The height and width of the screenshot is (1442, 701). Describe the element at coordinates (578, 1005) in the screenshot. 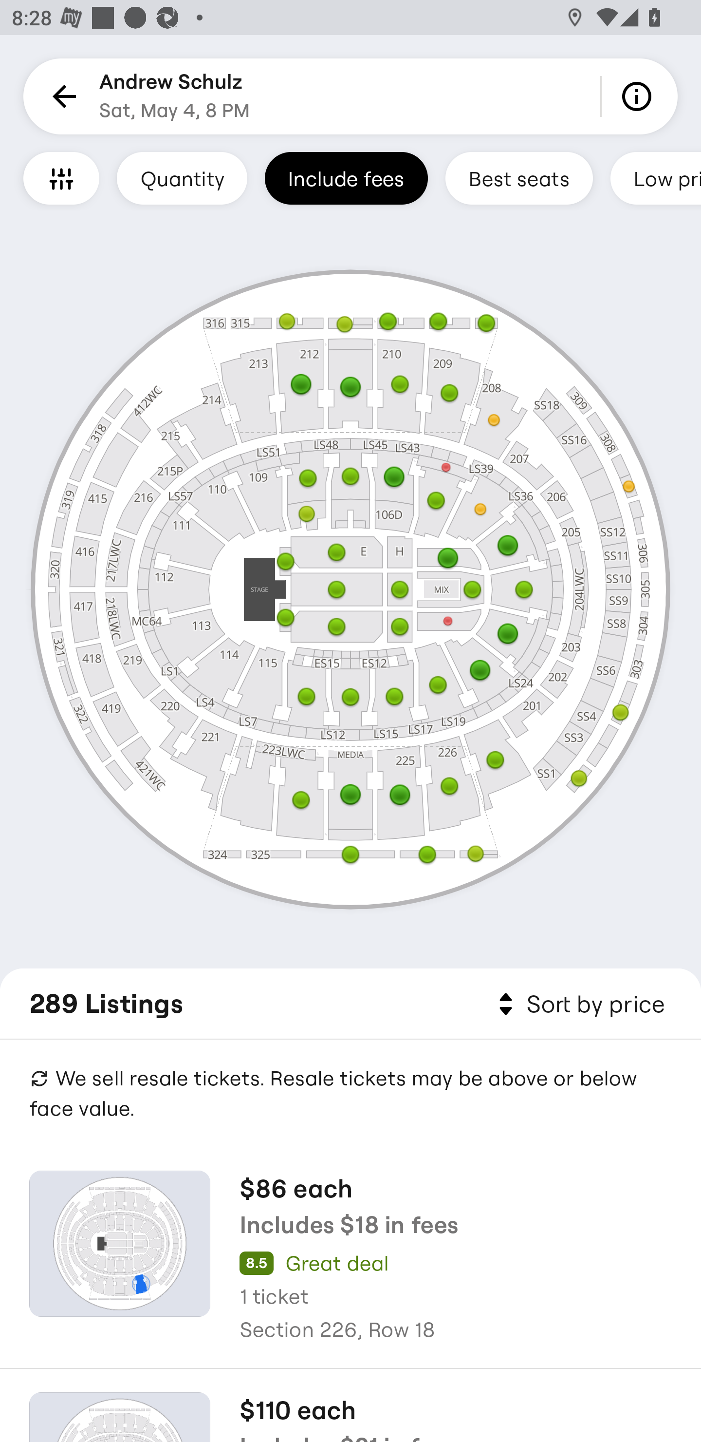

I see `Sort by price` at that location.